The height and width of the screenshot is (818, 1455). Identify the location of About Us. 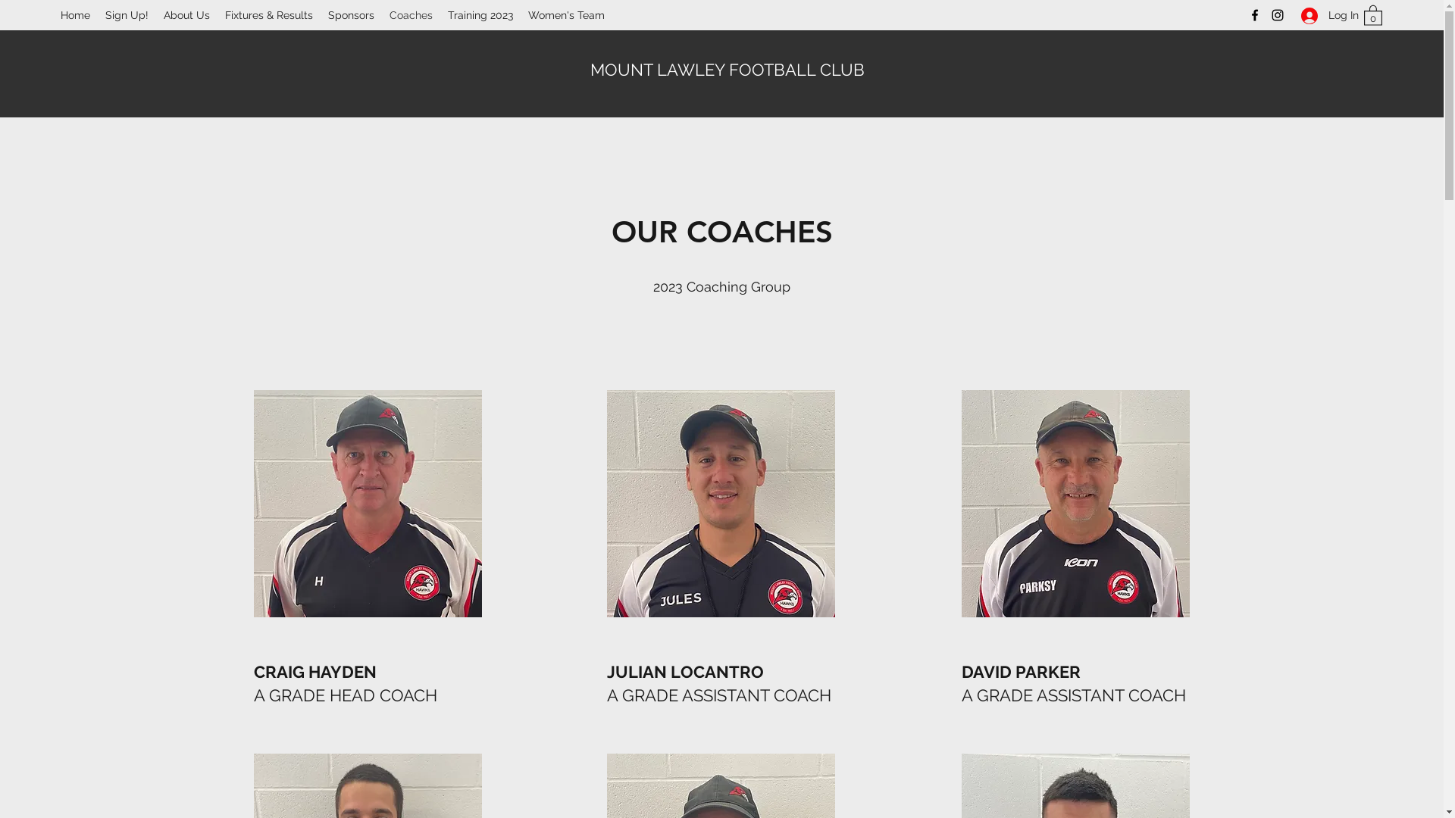
(186, 15).